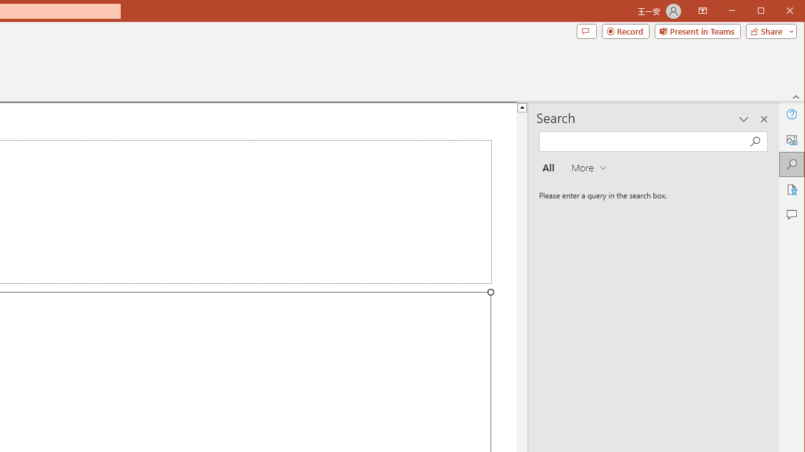 The height and width of the screenshot is (452, 805). I want to click on Comments, so click(586, 31).